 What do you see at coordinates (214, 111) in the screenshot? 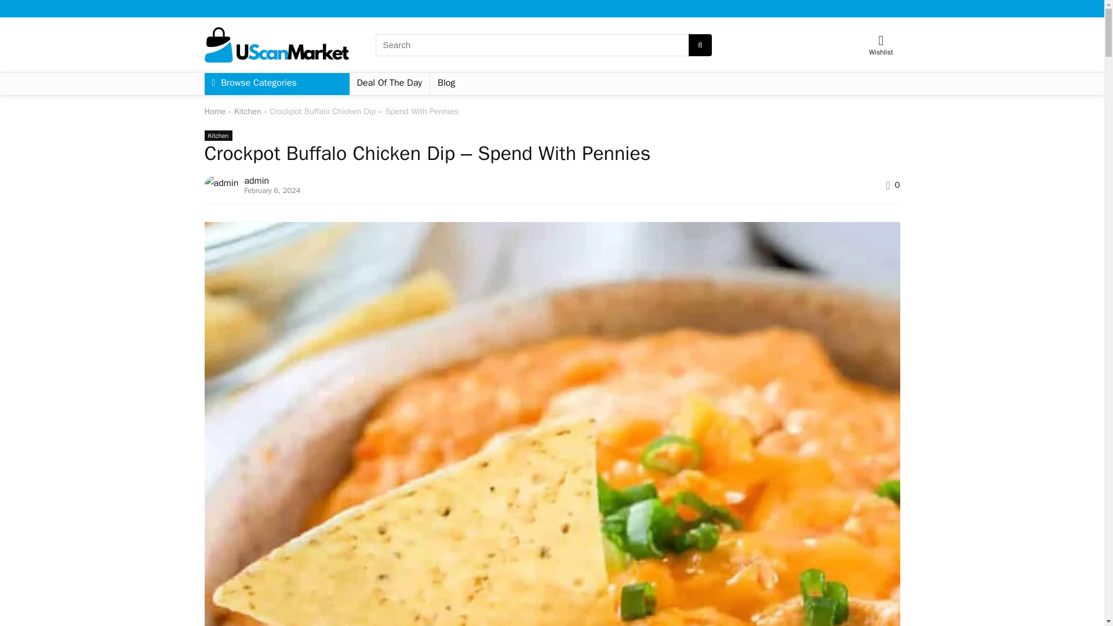
I see `Home` at bounding box center [214, 111].